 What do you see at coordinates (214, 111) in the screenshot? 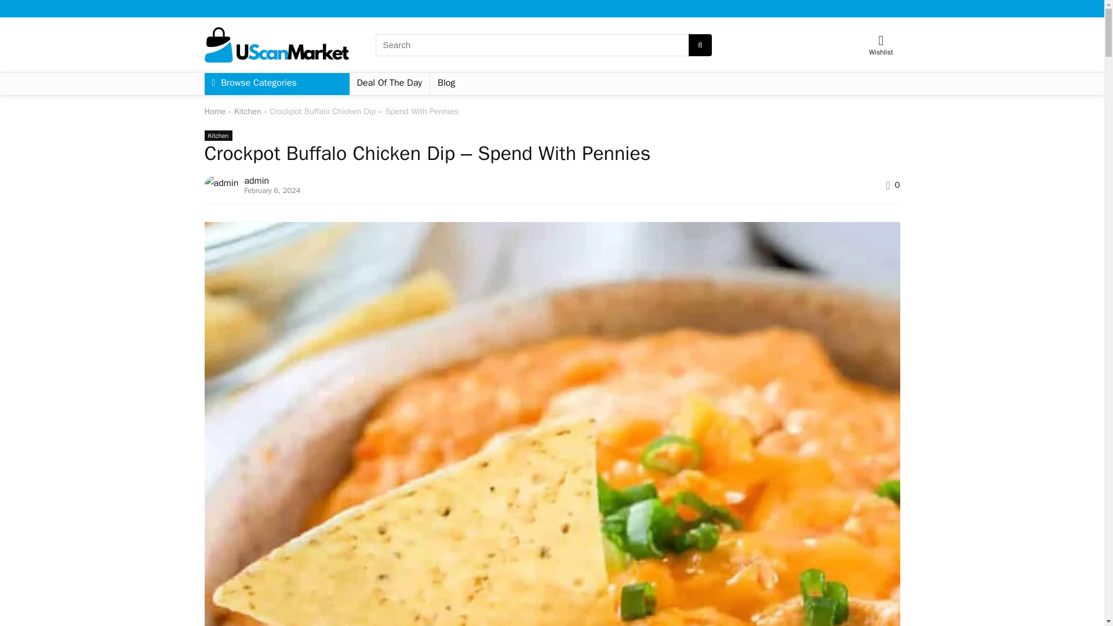
I see `Home` at bounding box center [214, 111].